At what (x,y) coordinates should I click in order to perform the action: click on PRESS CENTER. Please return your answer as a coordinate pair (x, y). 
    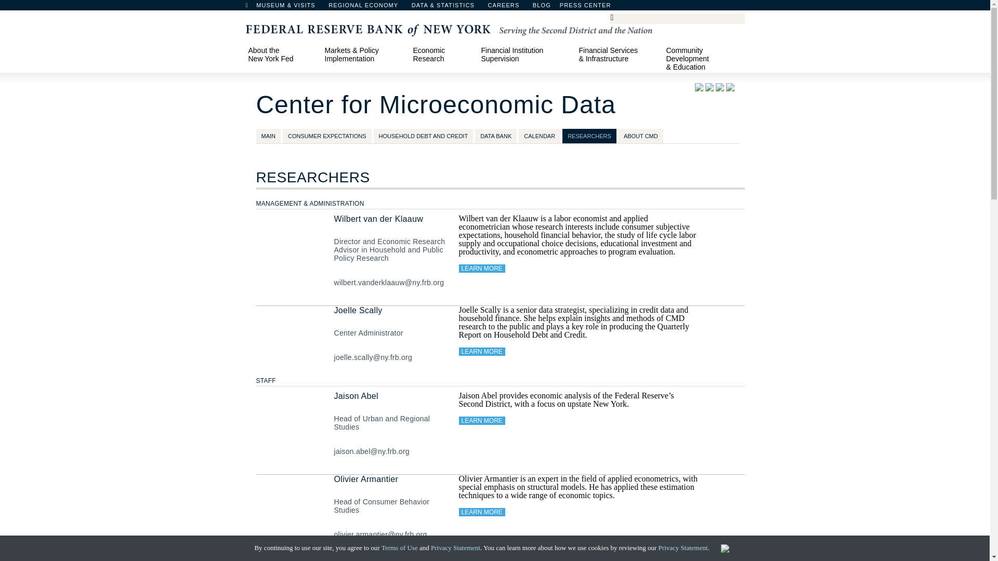
    Looking at the image, I should click on (590, 8).